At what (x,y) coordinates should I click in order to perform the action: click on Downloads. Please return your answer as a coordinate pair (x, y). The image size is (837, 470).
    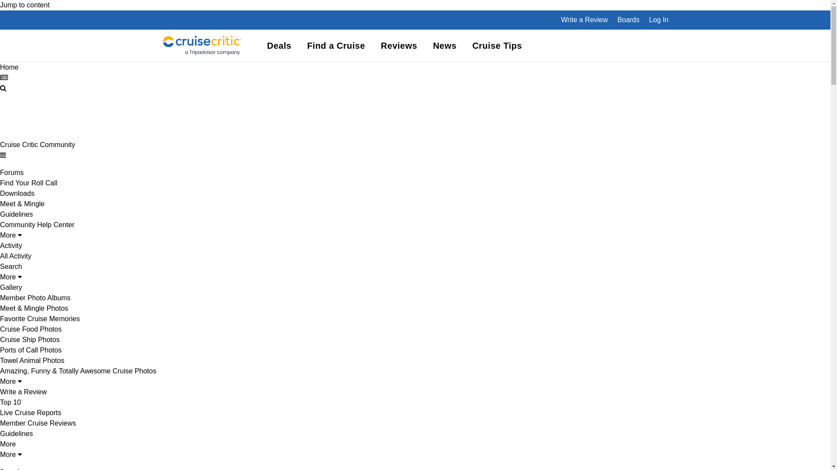
    Looking at the image, I should click on (17, 193).